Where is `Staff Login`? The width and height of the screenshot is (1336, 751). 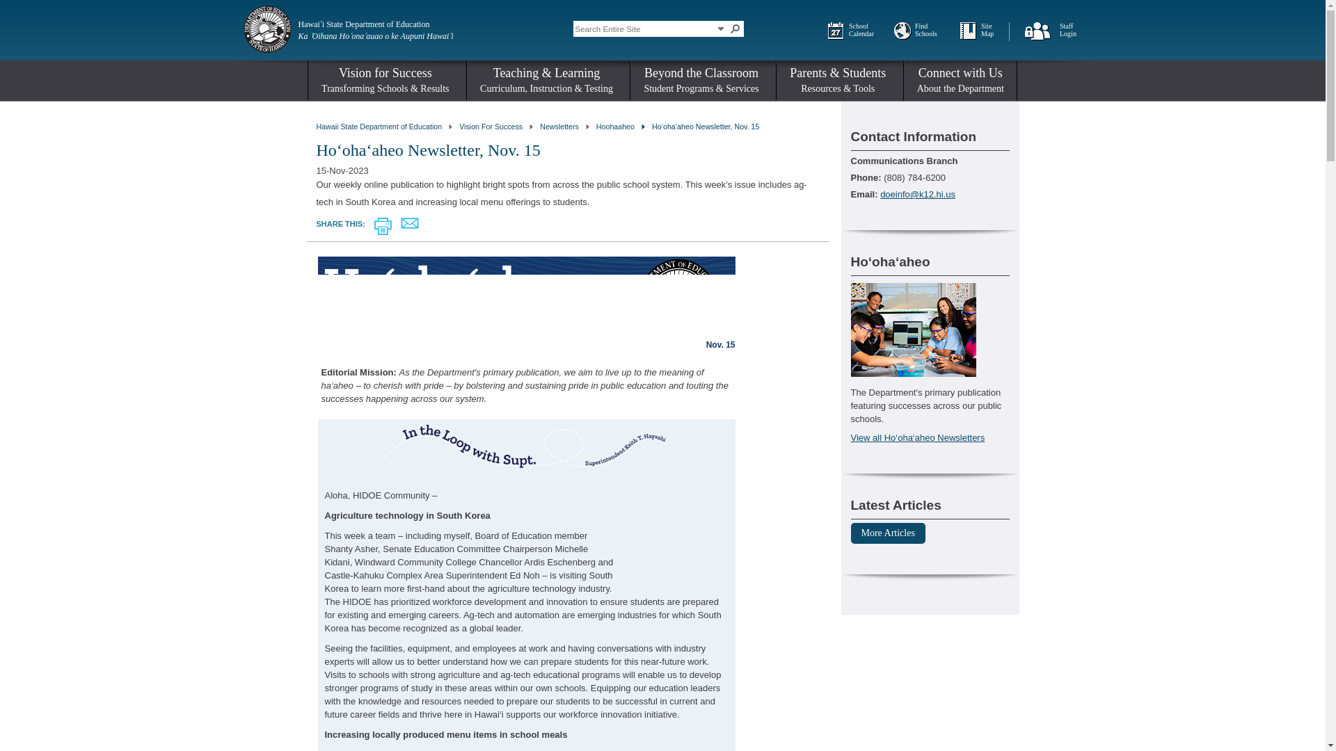 Staff Login is located at coordinates (1073, 30).